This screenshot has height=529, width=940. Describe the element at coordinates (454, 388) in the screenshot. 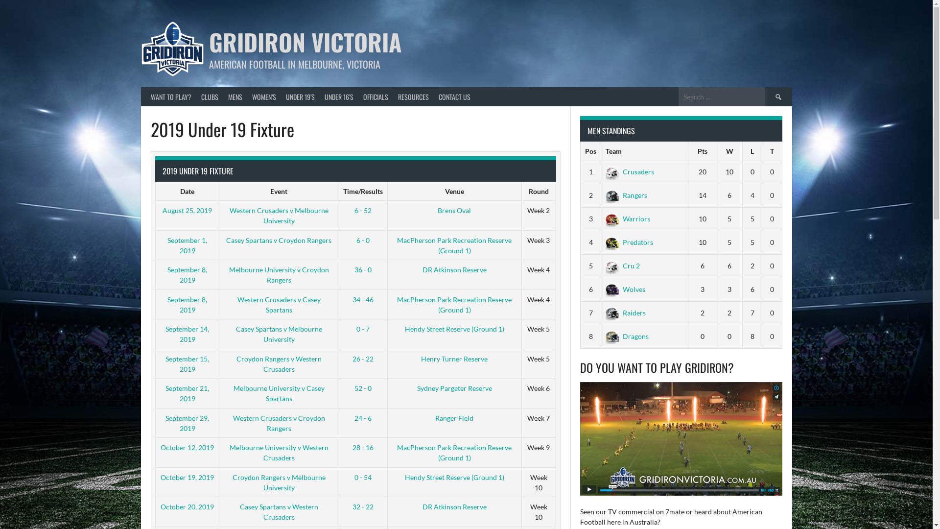

I see `Sydney Pargeter Reserve` at that location.